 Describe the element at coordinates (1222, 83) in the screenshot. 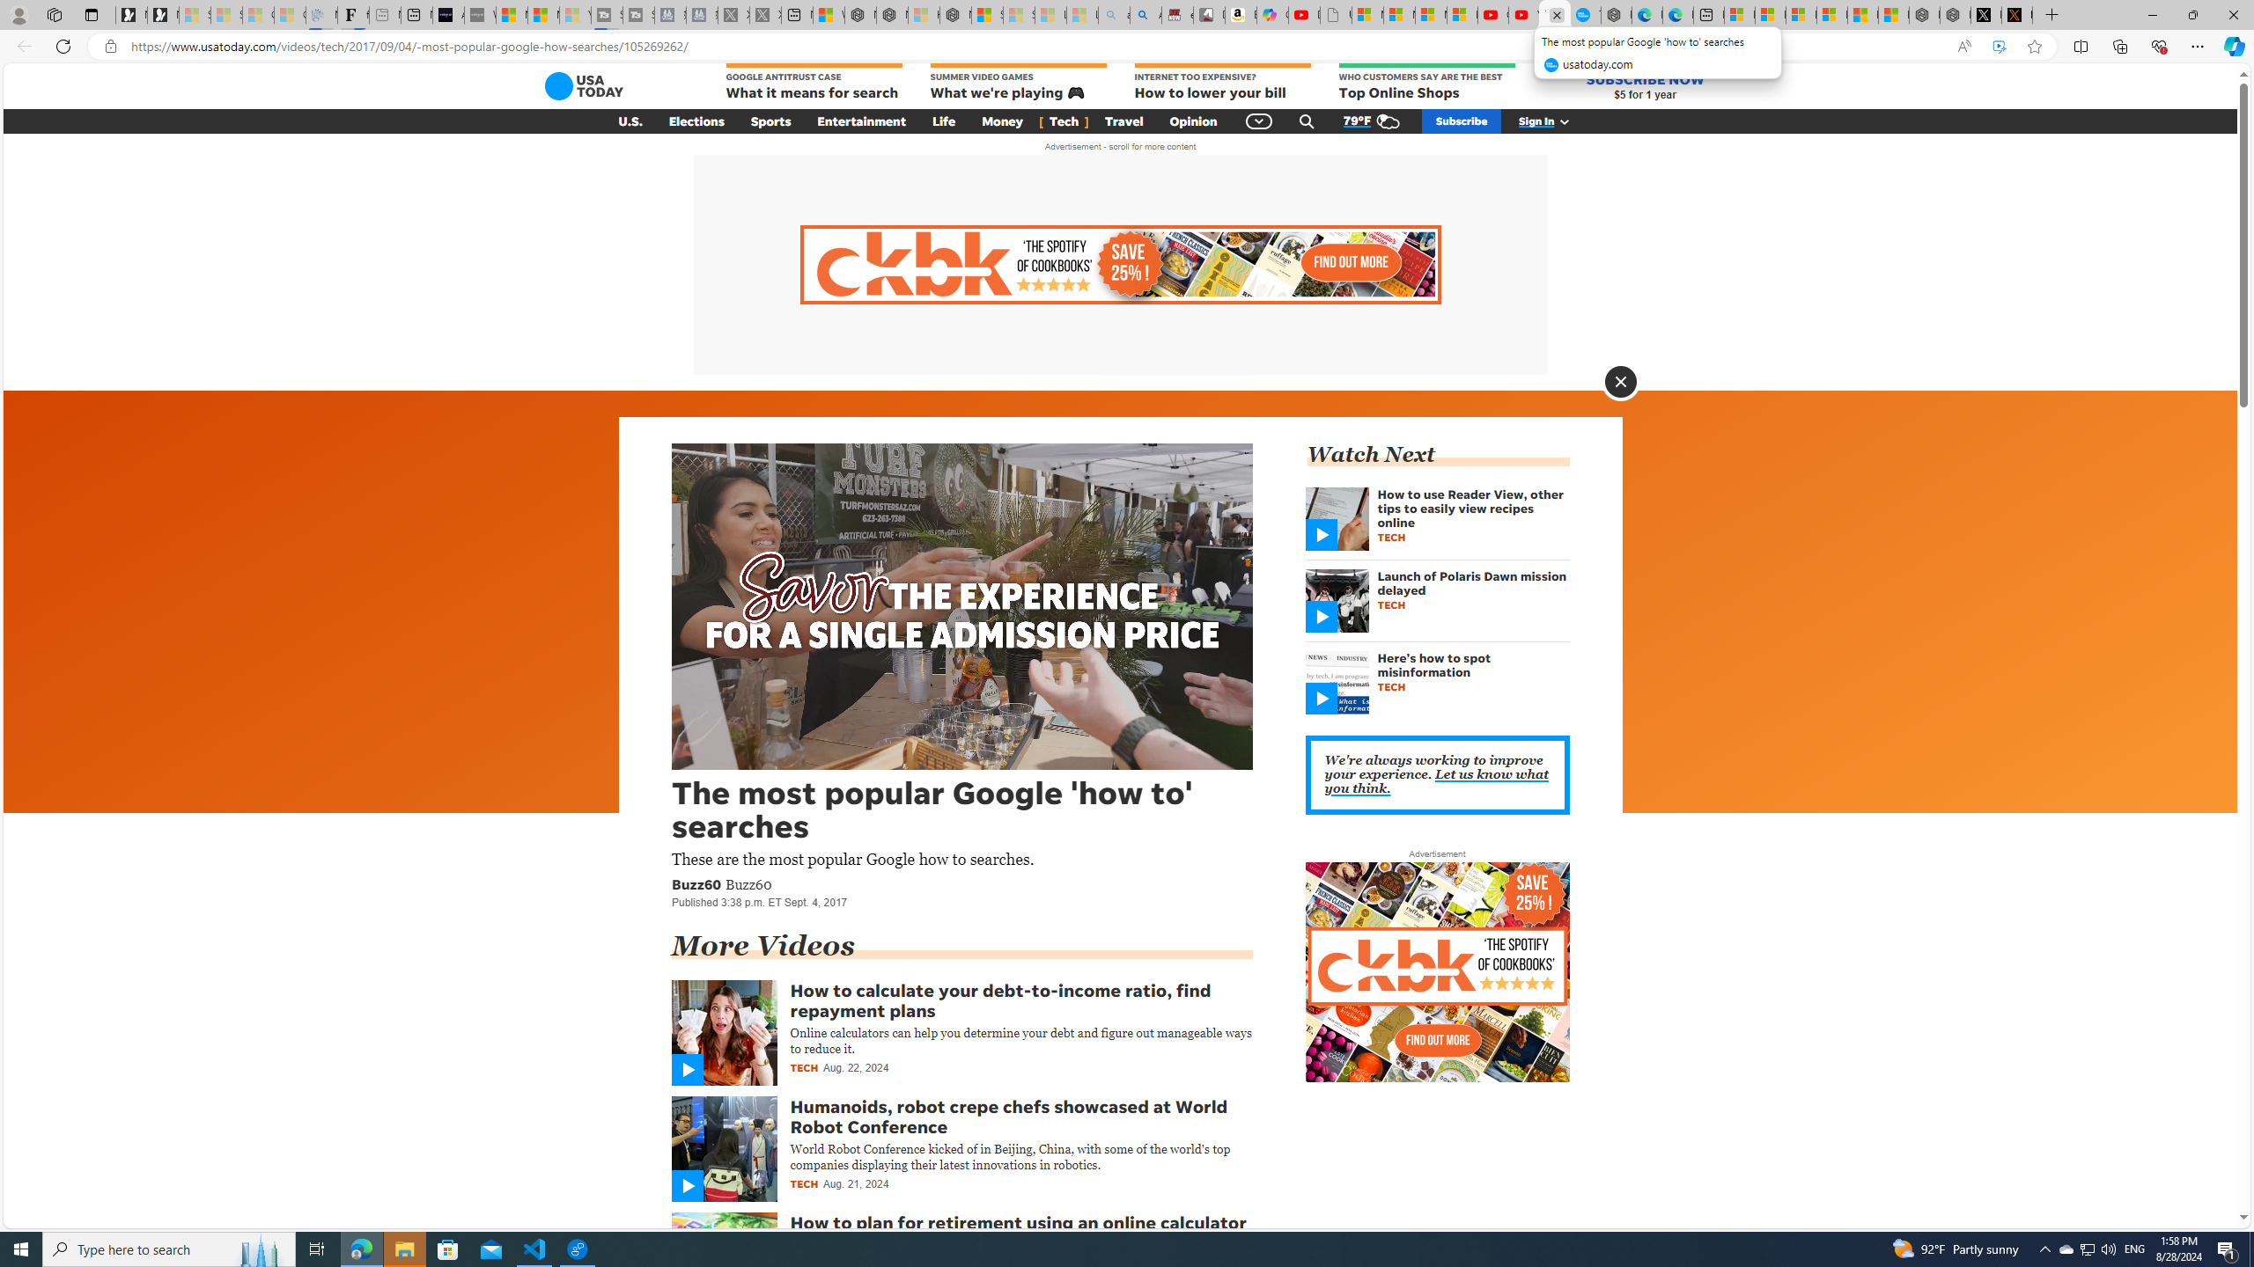

I see `INTERNET TOO EXPENSIVE? How to lower your bill` at that location.